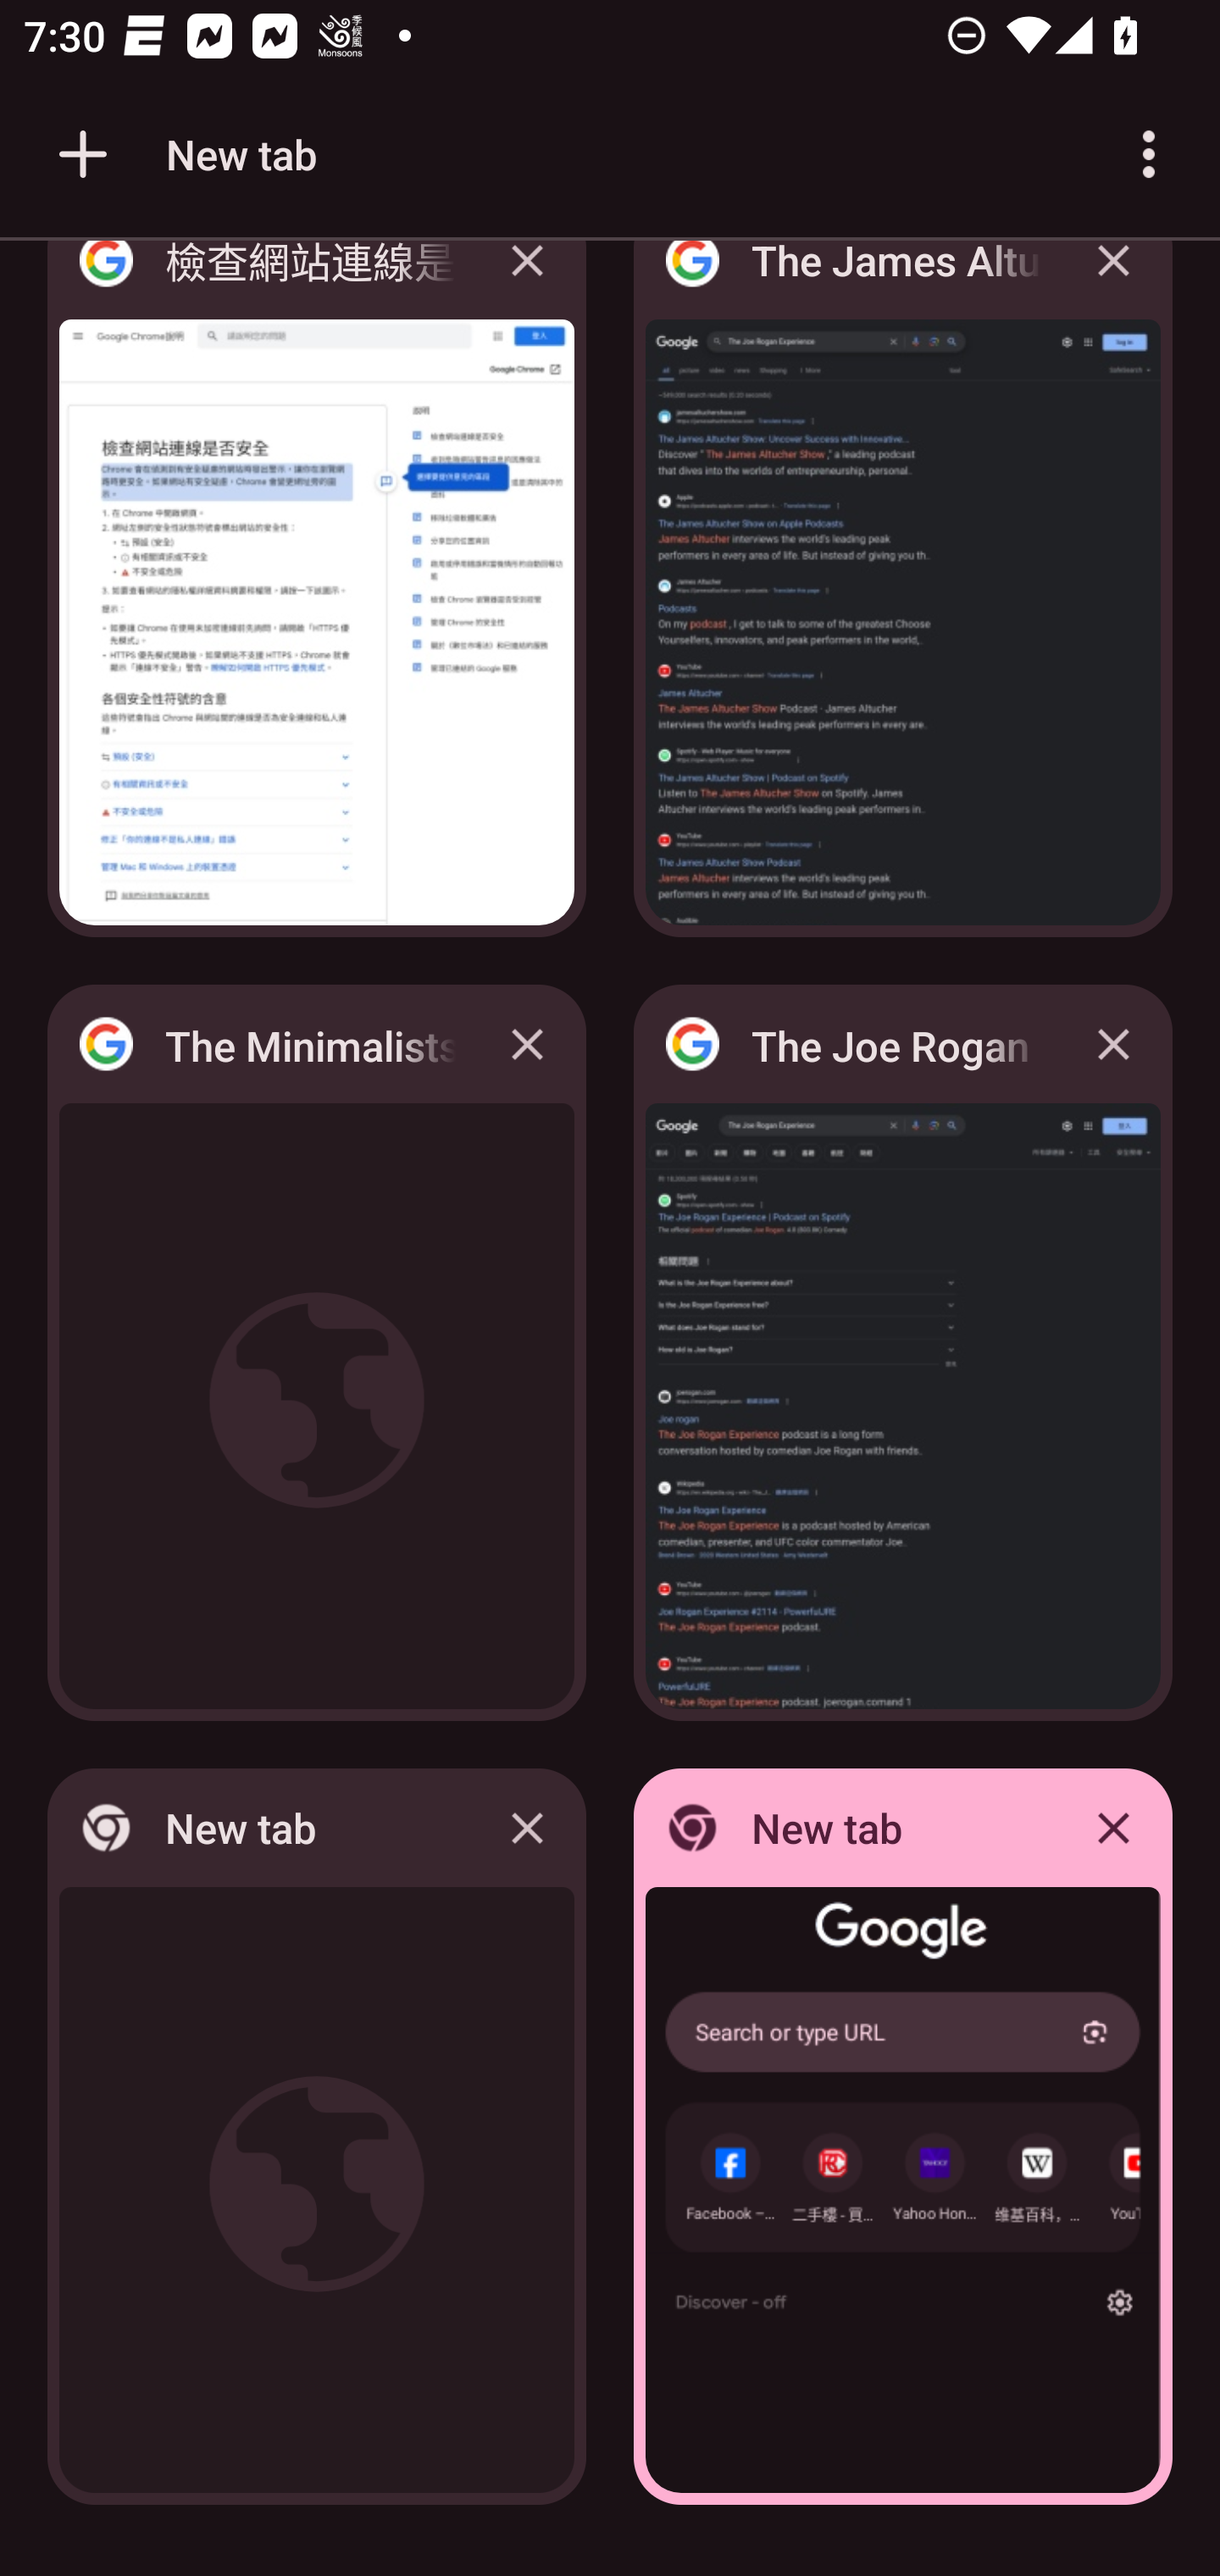 The height and width of the screenshot is (2576, 1220). What do you see at coordinates (527, 1044) in the screenshot?
I see `Close The Minimalists Podcast - Google 搜尋 tab` at bounding box center [527, 1044].